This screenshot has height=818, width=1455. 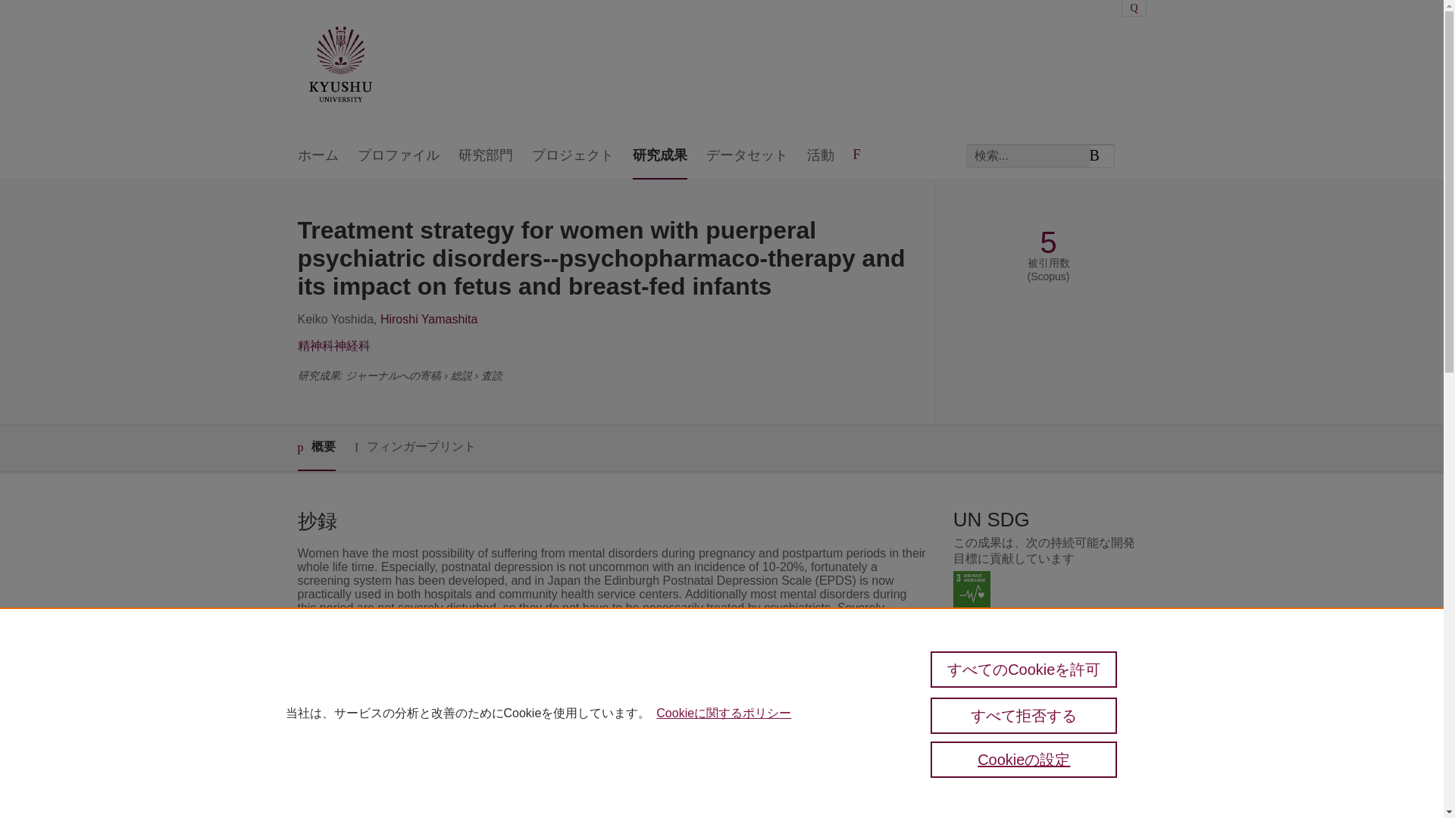 I want to click on Hiroshi Yamashita, so click(x=428, y=318).